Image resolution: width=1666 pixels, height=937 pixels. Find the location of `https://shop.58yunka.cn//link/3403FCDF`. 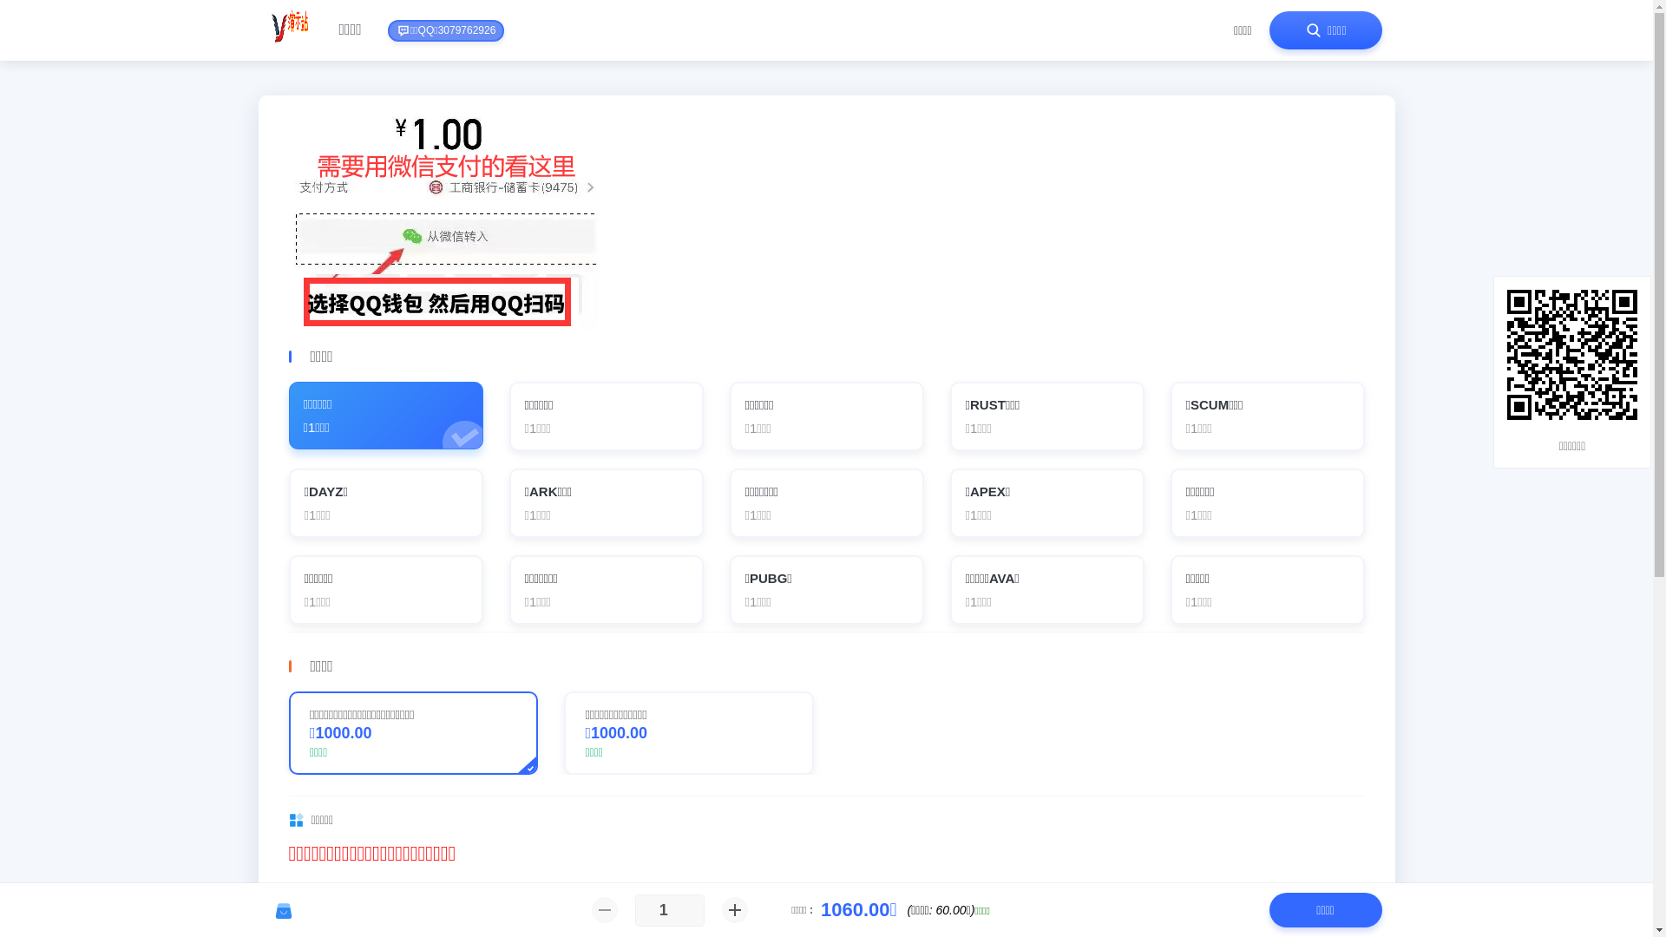

https://shop.58yunka.cn//link/3403FCDF is located at coordinates (1572, 355).